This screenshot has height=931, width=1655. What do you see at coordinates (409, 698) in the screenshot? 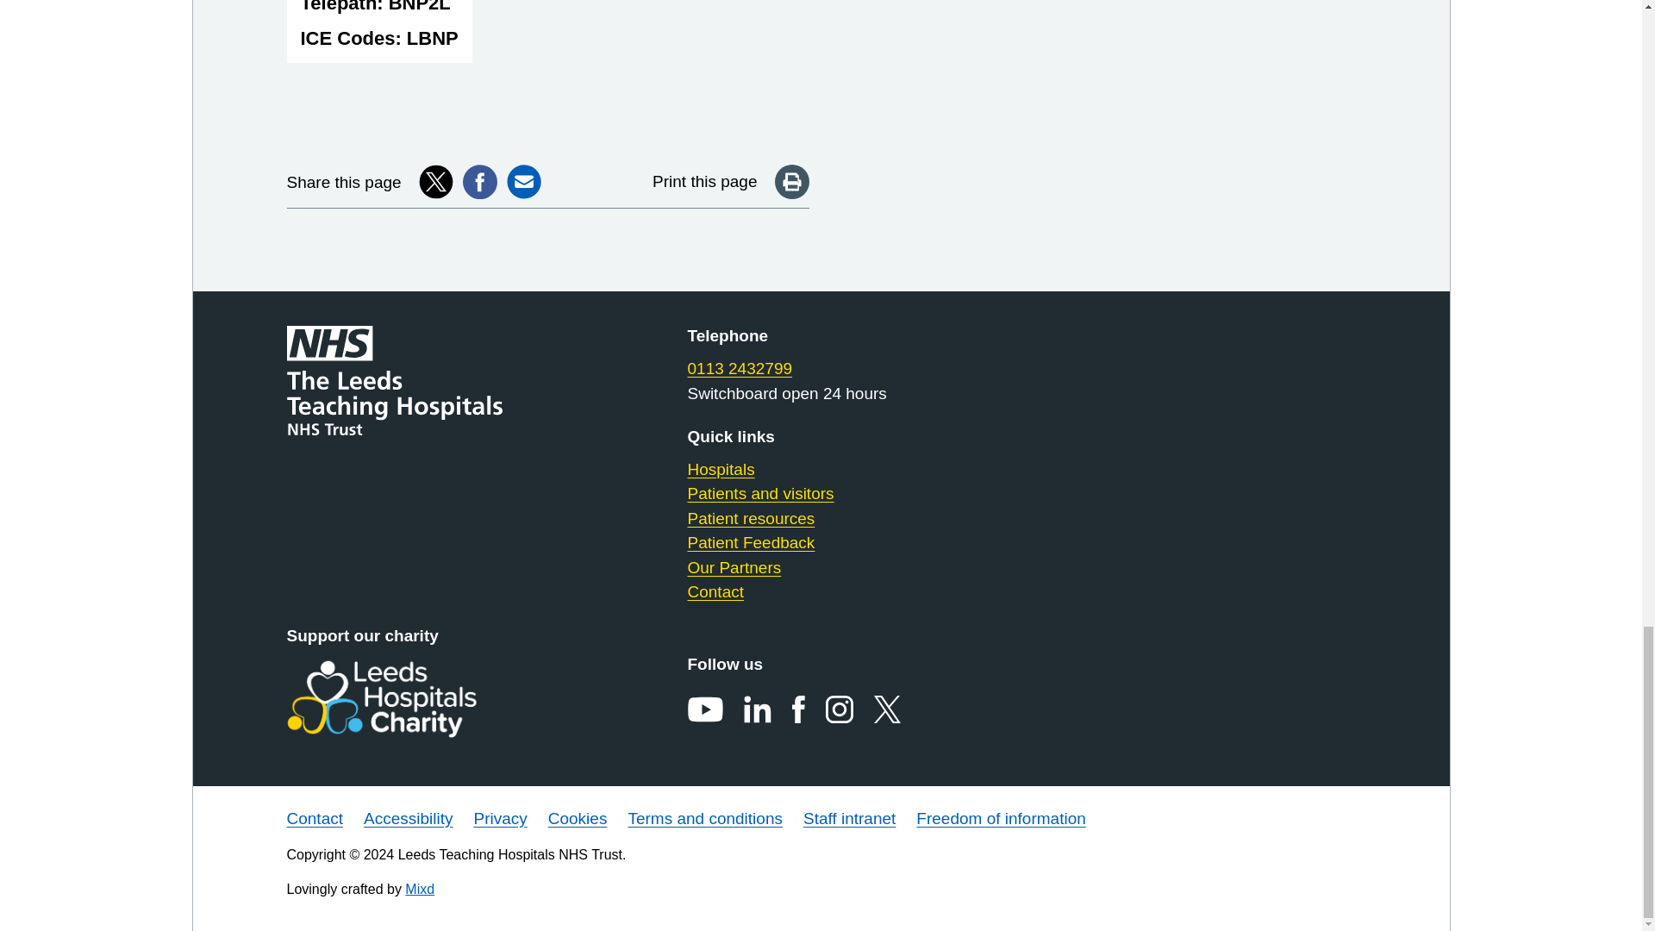
I see `Leeds Hospital Charity` at bounding box center [409, 698].